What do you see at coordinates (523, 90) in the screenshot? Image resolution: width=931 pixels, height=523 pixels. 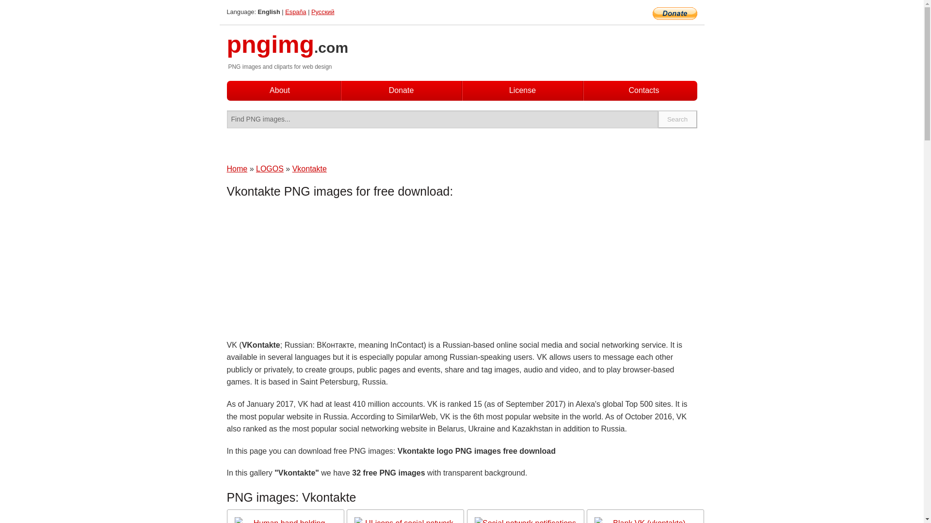 I see `License` at bounding box center [523, 90].